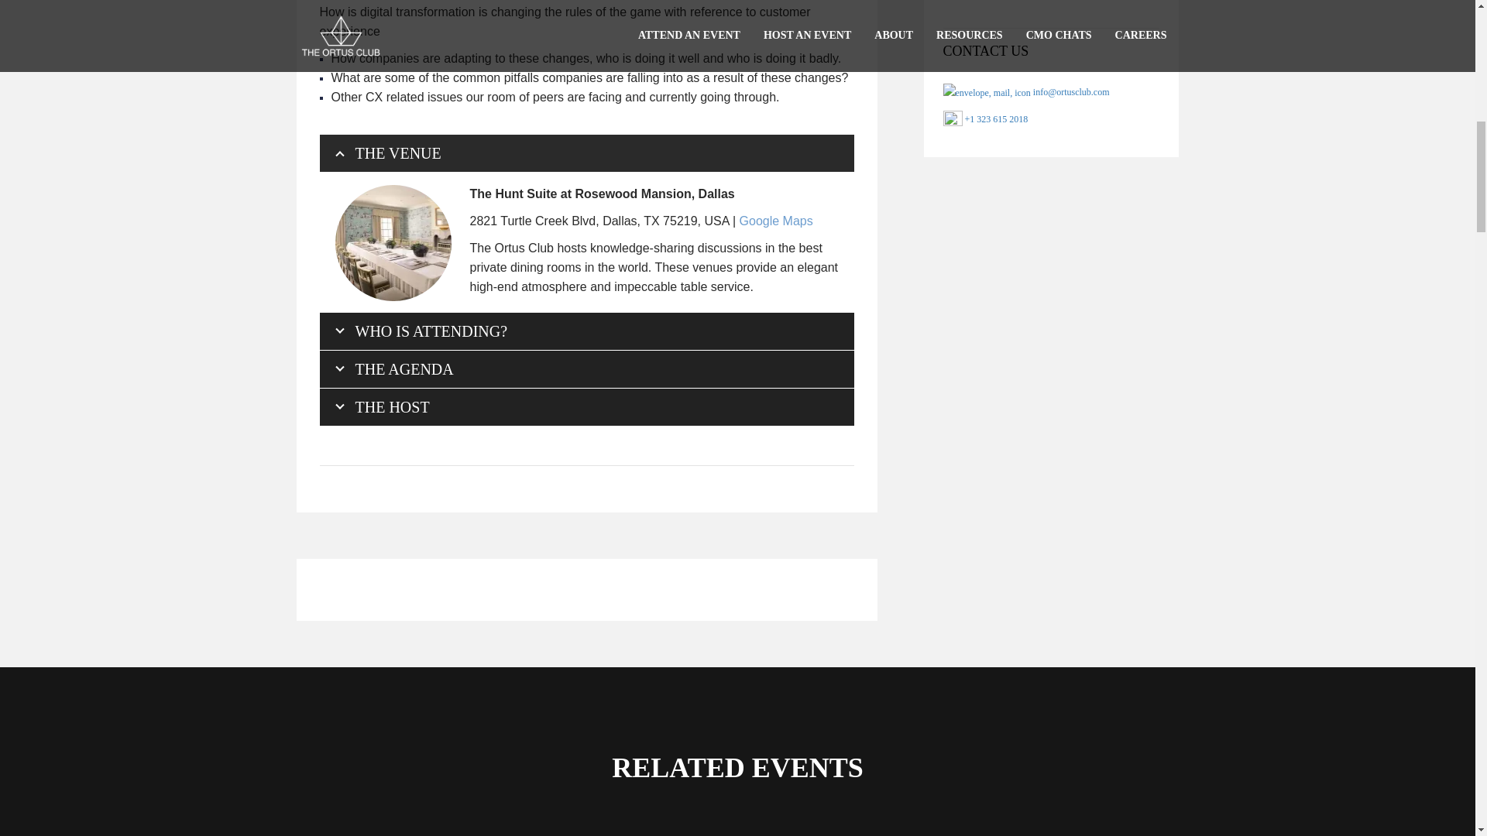 The width and height of the screenshot is (1487, 836). I want to click on THE VENUE, so click(586, 153).